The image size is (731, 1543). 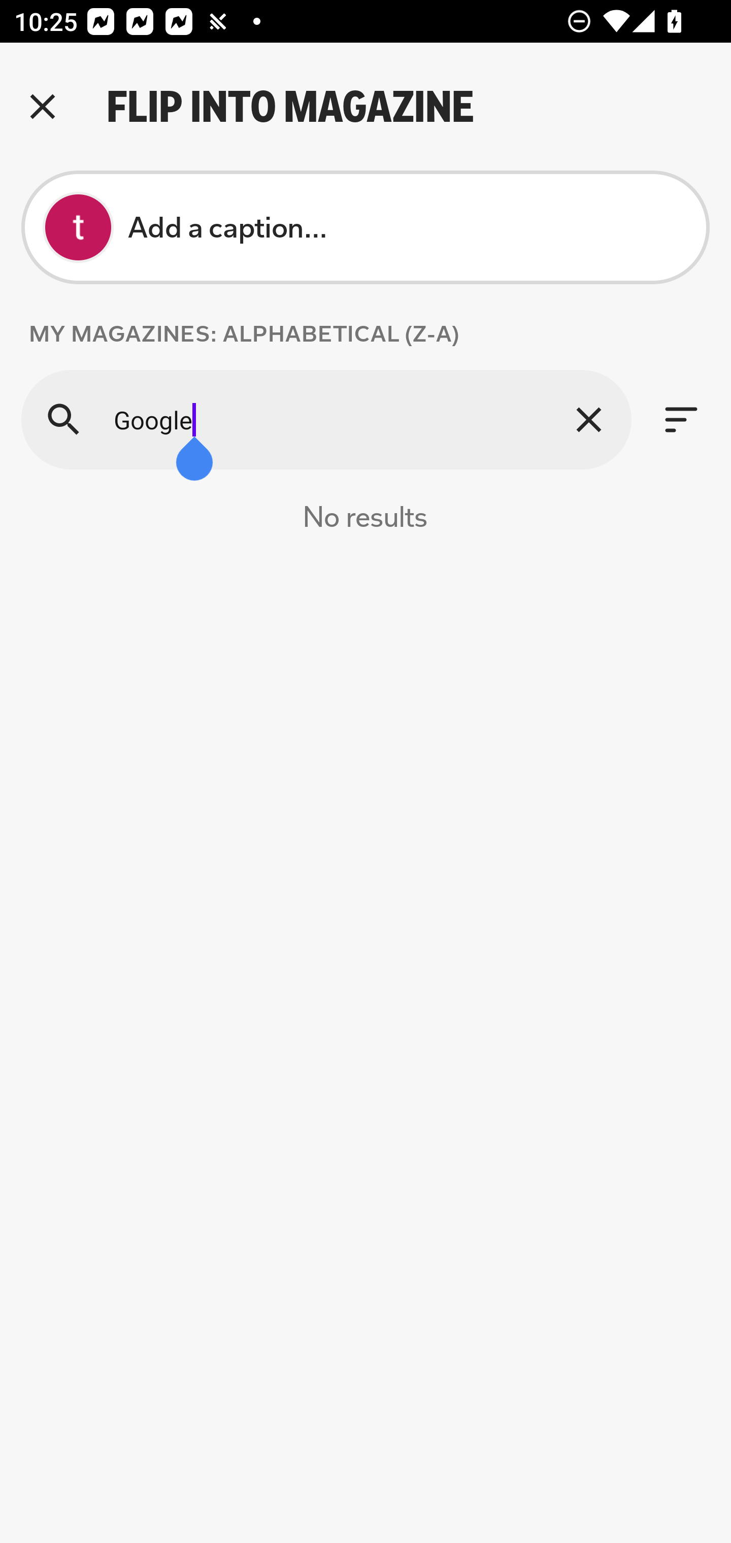 I want to click on test appium Add a caption…, so click(x=365, y=227).